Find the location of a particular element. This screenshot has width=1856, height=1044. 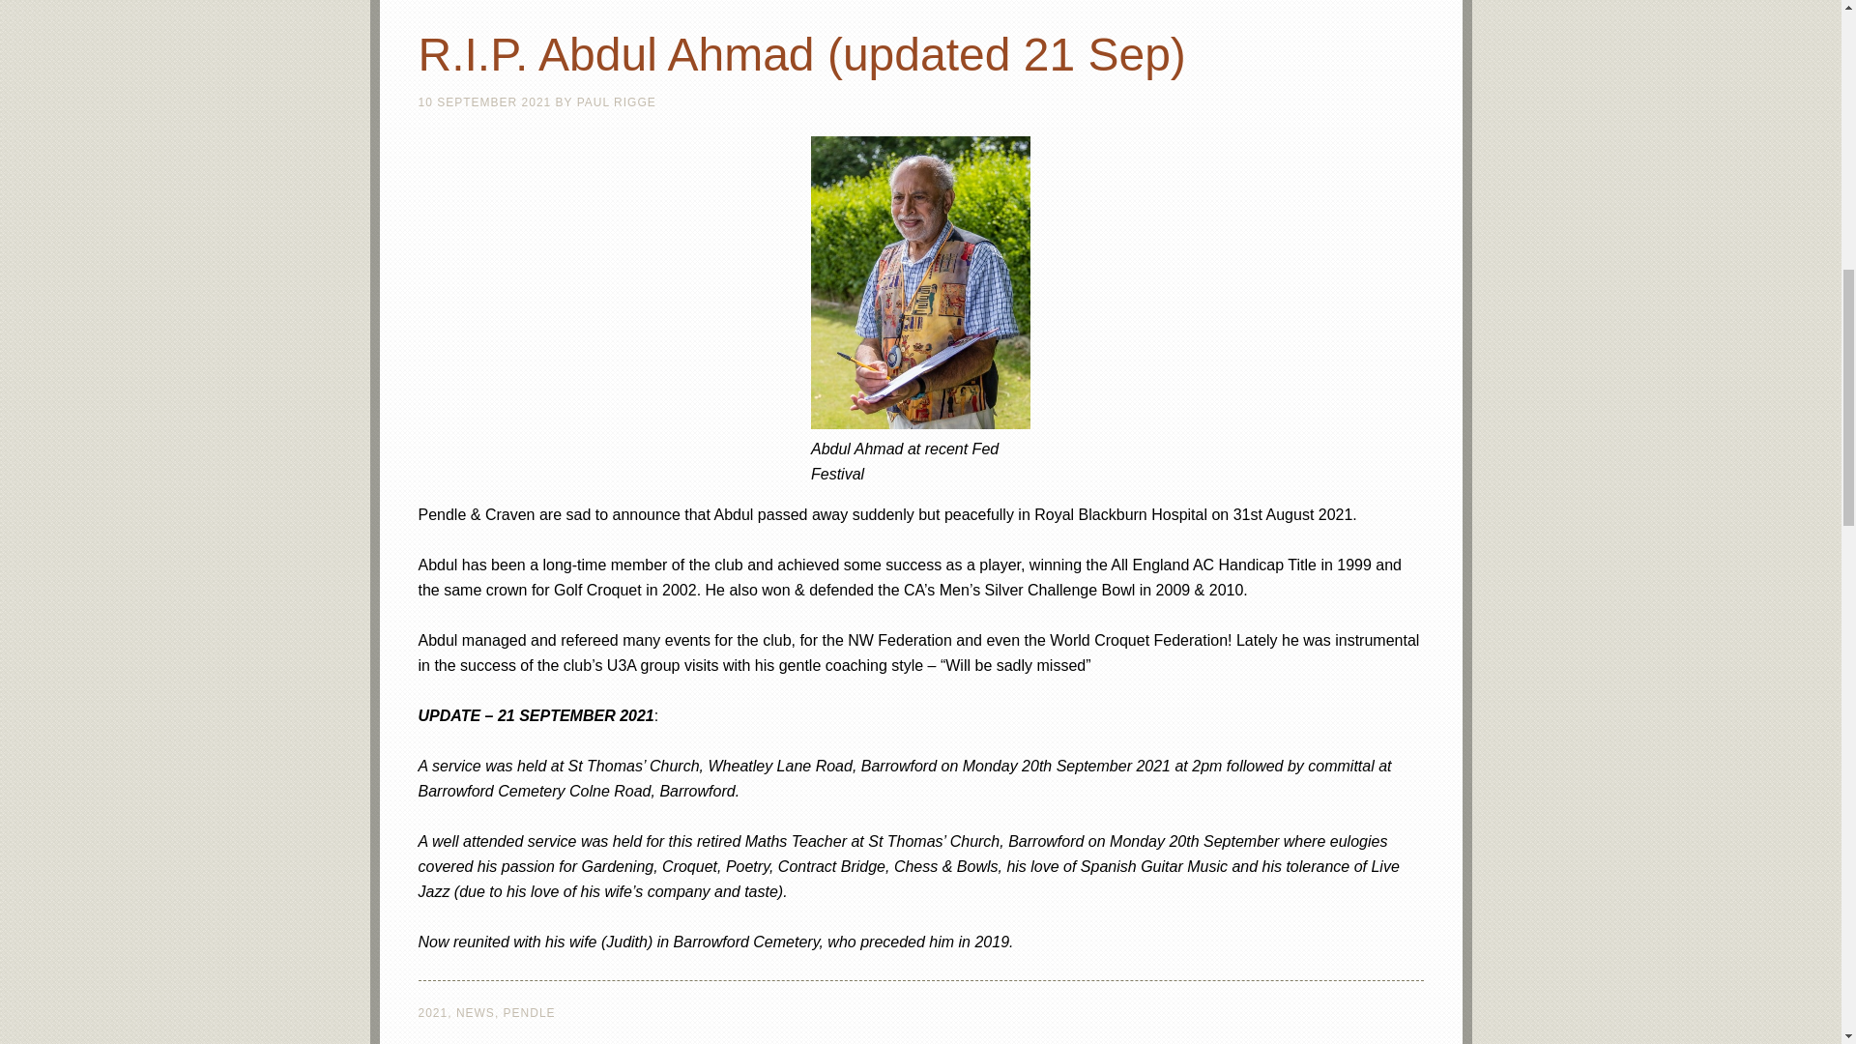

PENDLE is located at coordinates (529, 1013).